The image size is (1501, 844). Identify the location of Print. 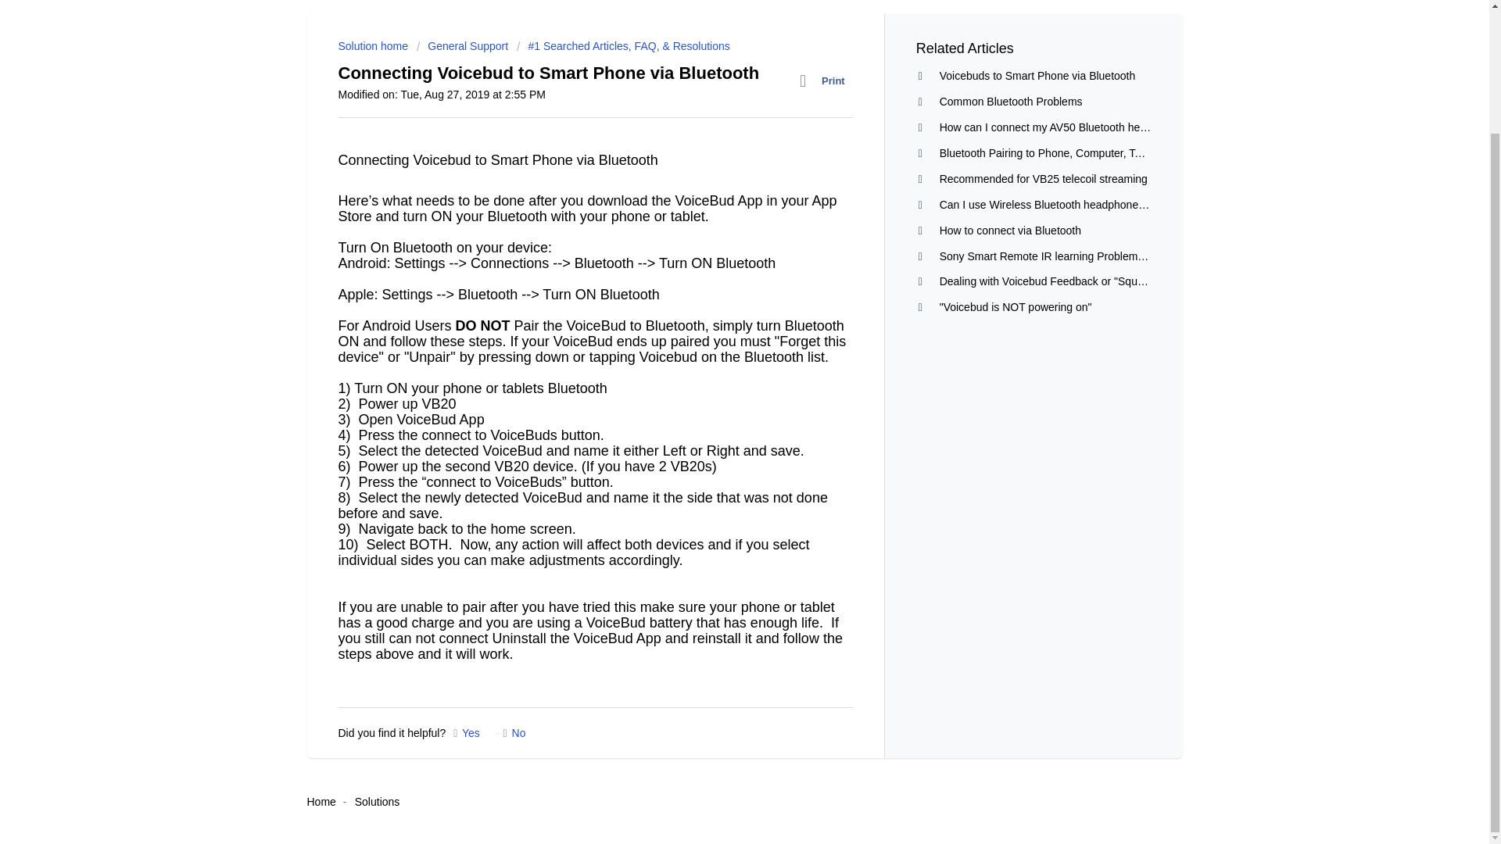
(826, 80).